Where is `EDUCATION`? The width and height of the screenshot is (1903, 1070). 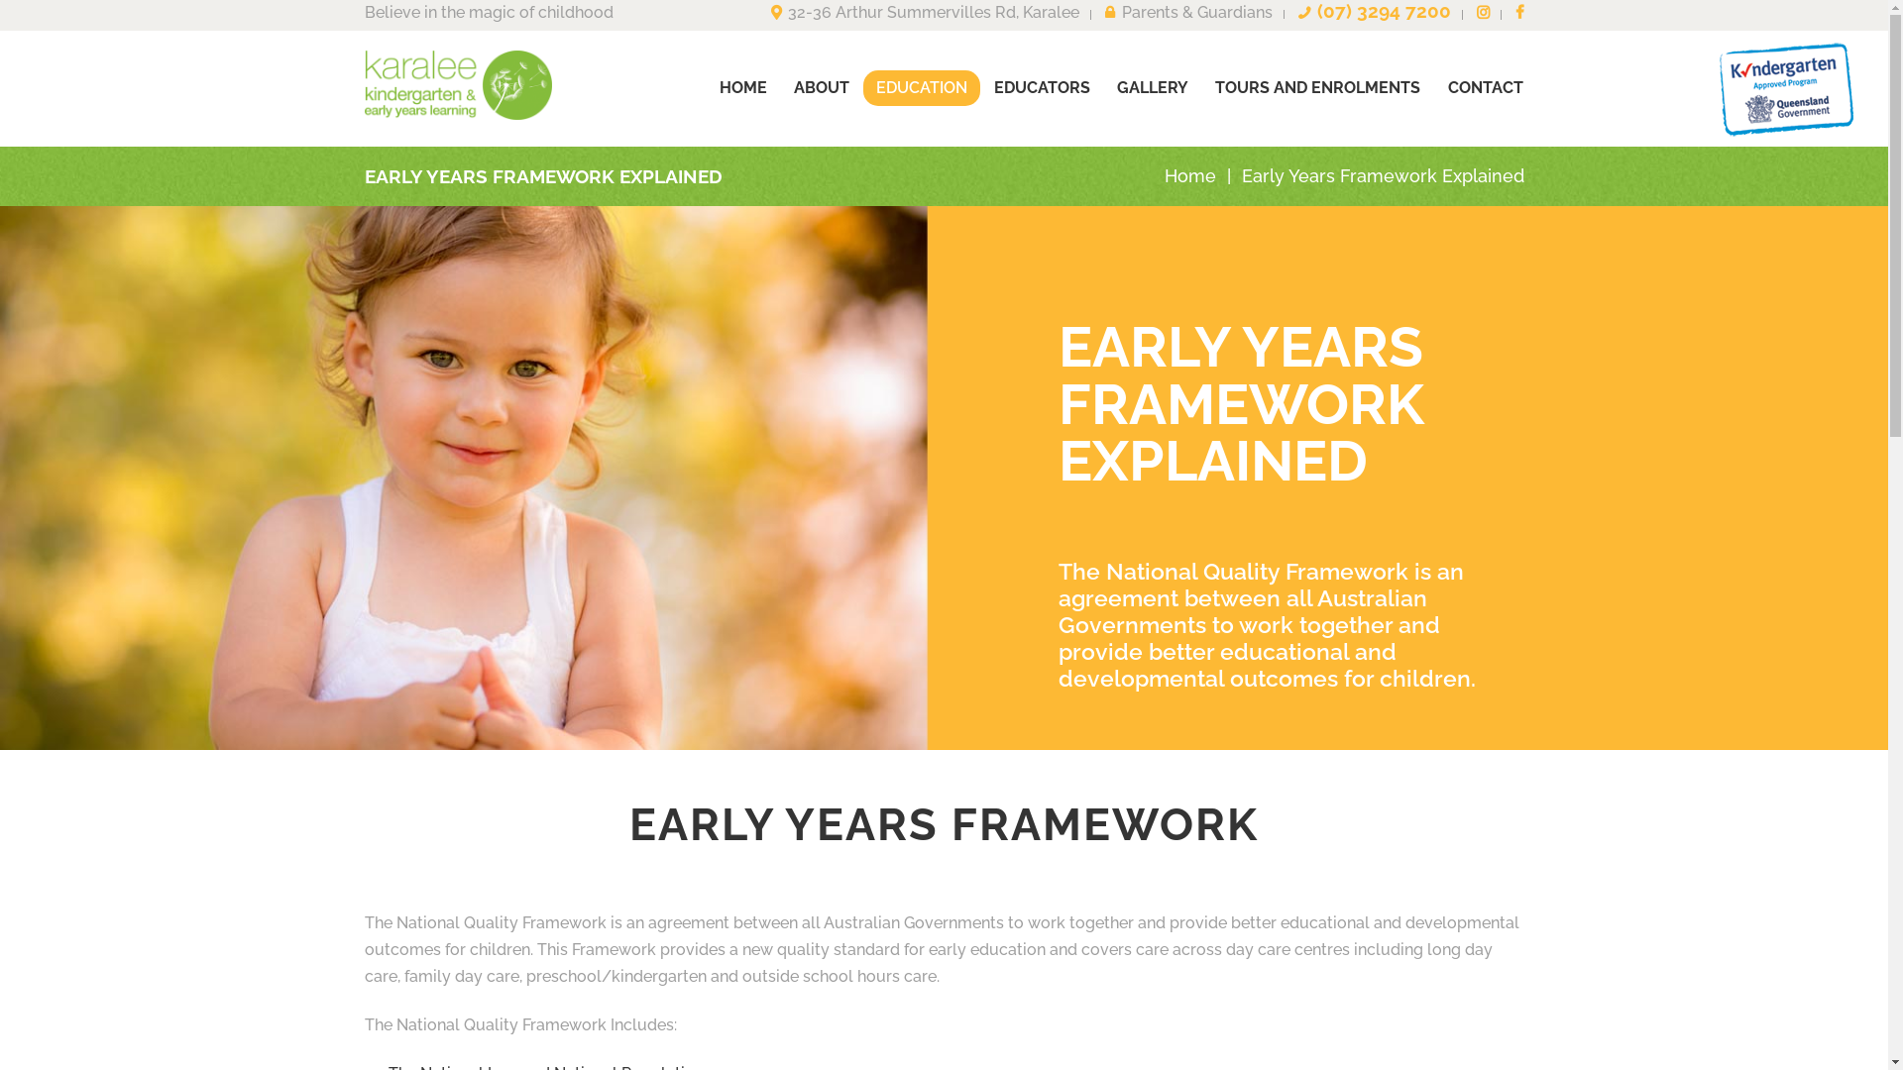 EDUCATION is located at coordinates (921, 87).